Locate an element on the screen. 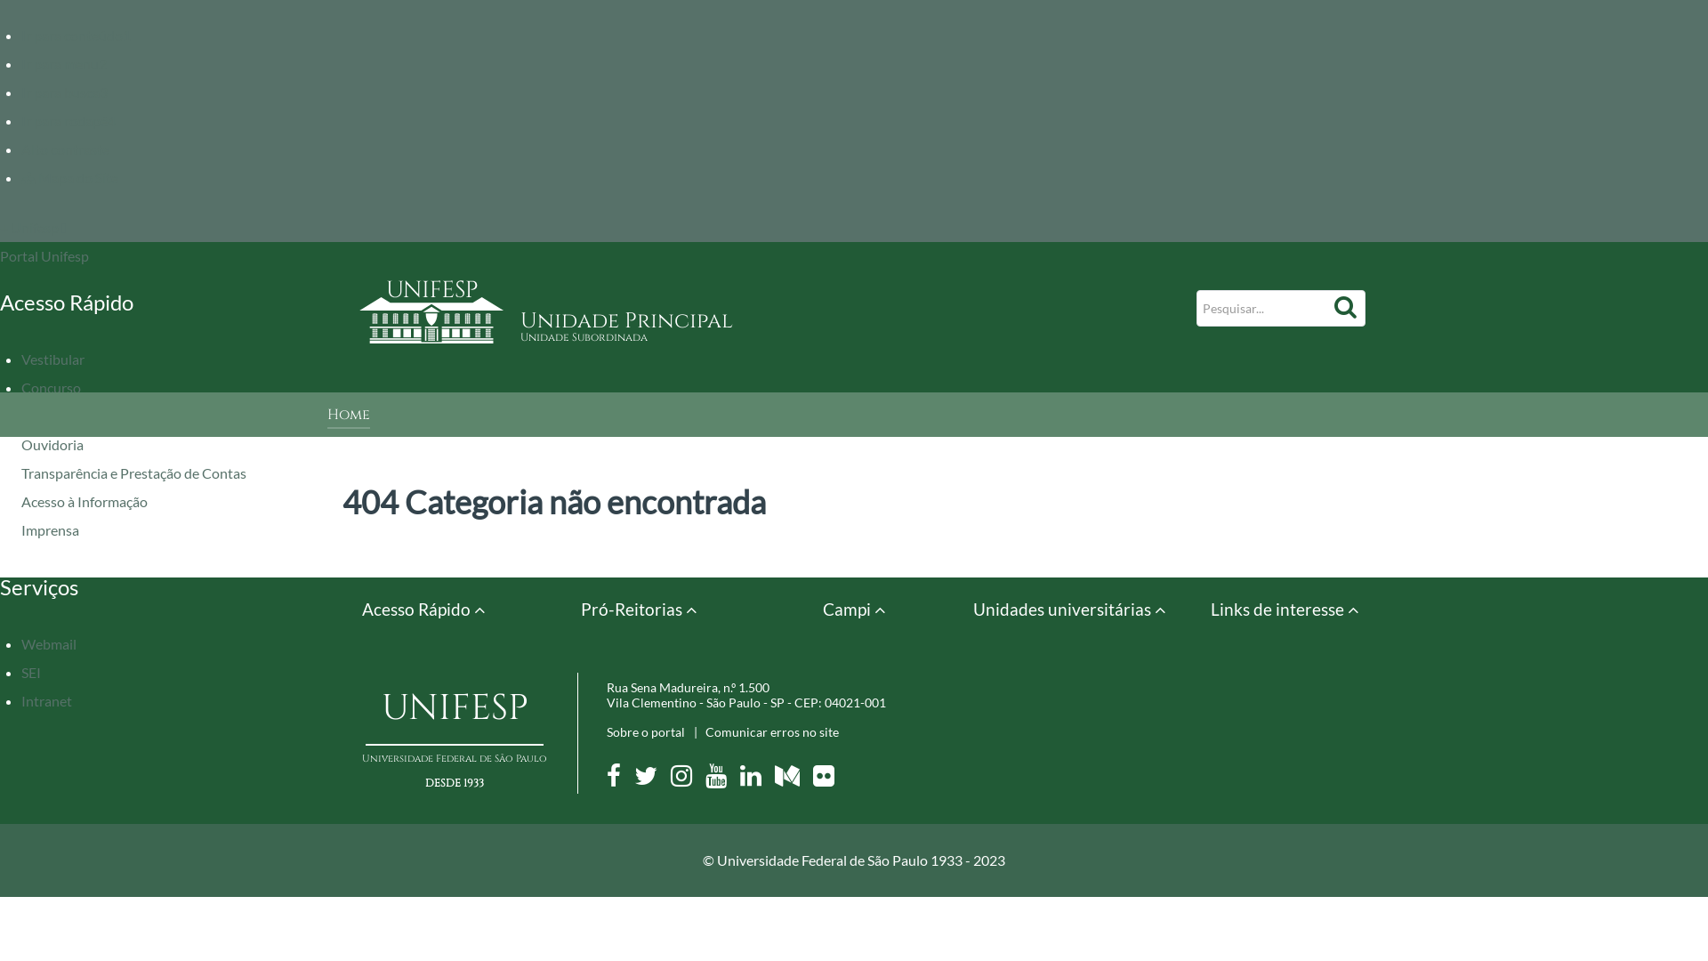  Alto contraste is located at coordinates (65, 149).